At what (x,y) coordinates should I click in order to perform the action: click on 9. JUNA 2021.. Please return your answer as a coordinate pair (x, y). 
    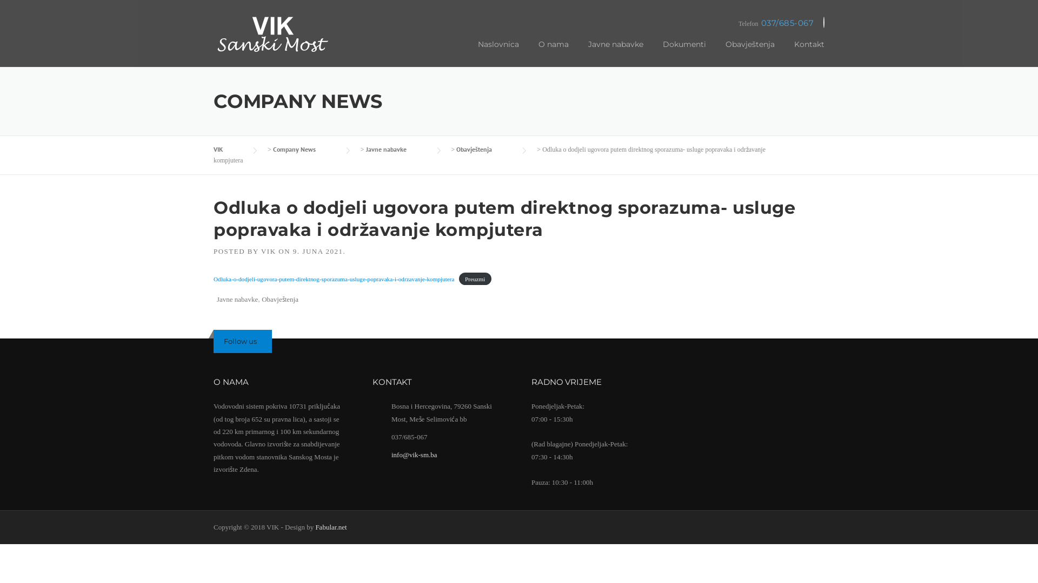
    Looking at the image, I should click on (320, 252).